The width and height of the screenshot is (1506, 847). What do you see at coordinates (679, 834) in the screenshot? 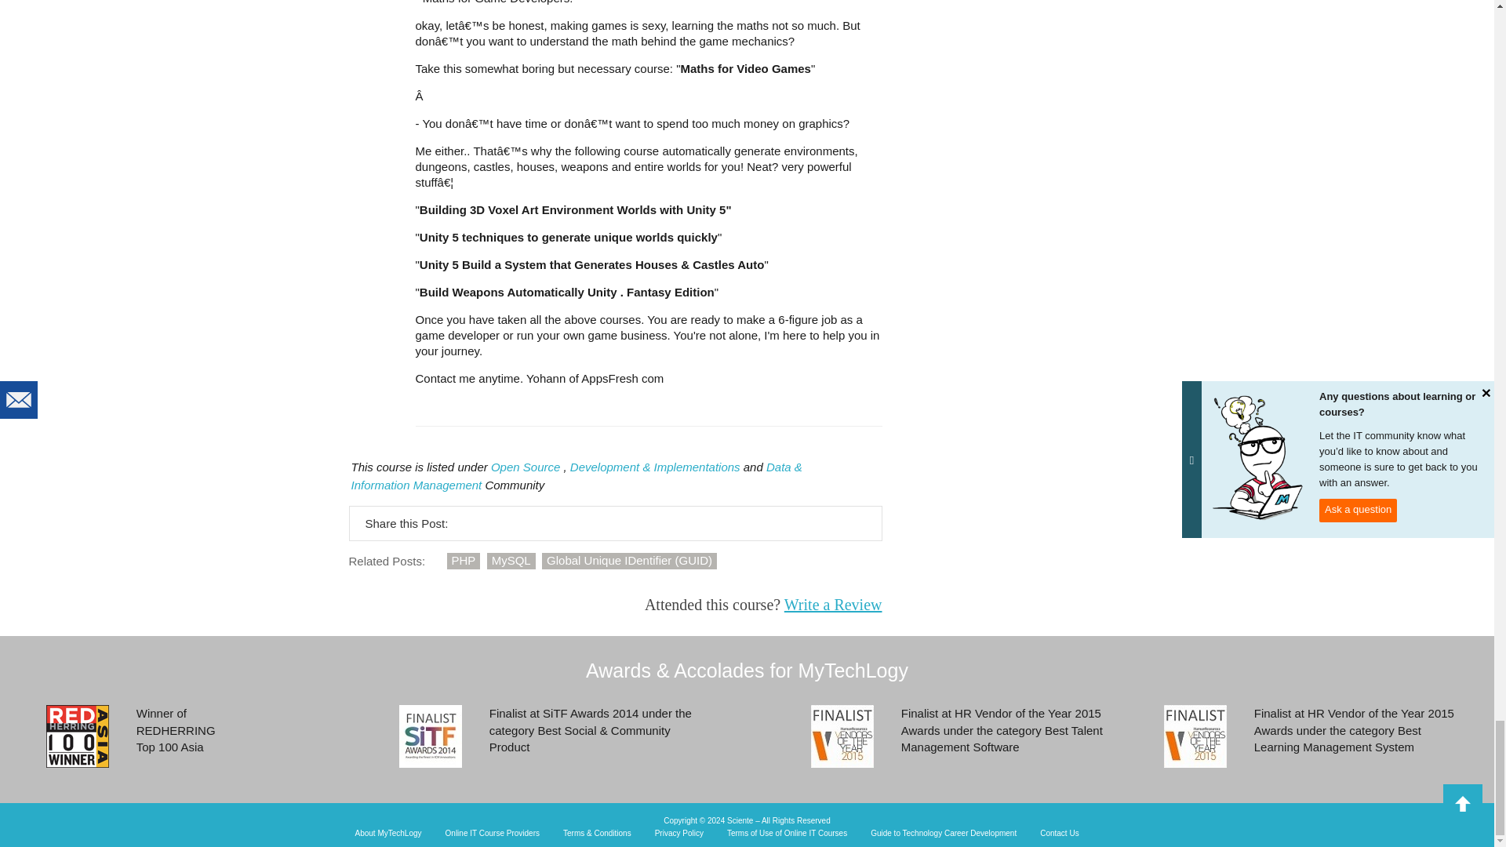
I see `Privacy Policy` at bounding box center [679, 834].